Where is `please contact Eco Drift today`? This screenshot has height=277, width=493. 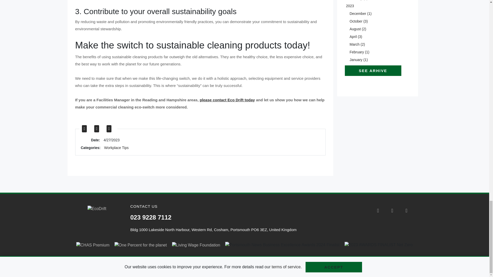 please contact Eco Drift today is located at coordinates (227, 100).